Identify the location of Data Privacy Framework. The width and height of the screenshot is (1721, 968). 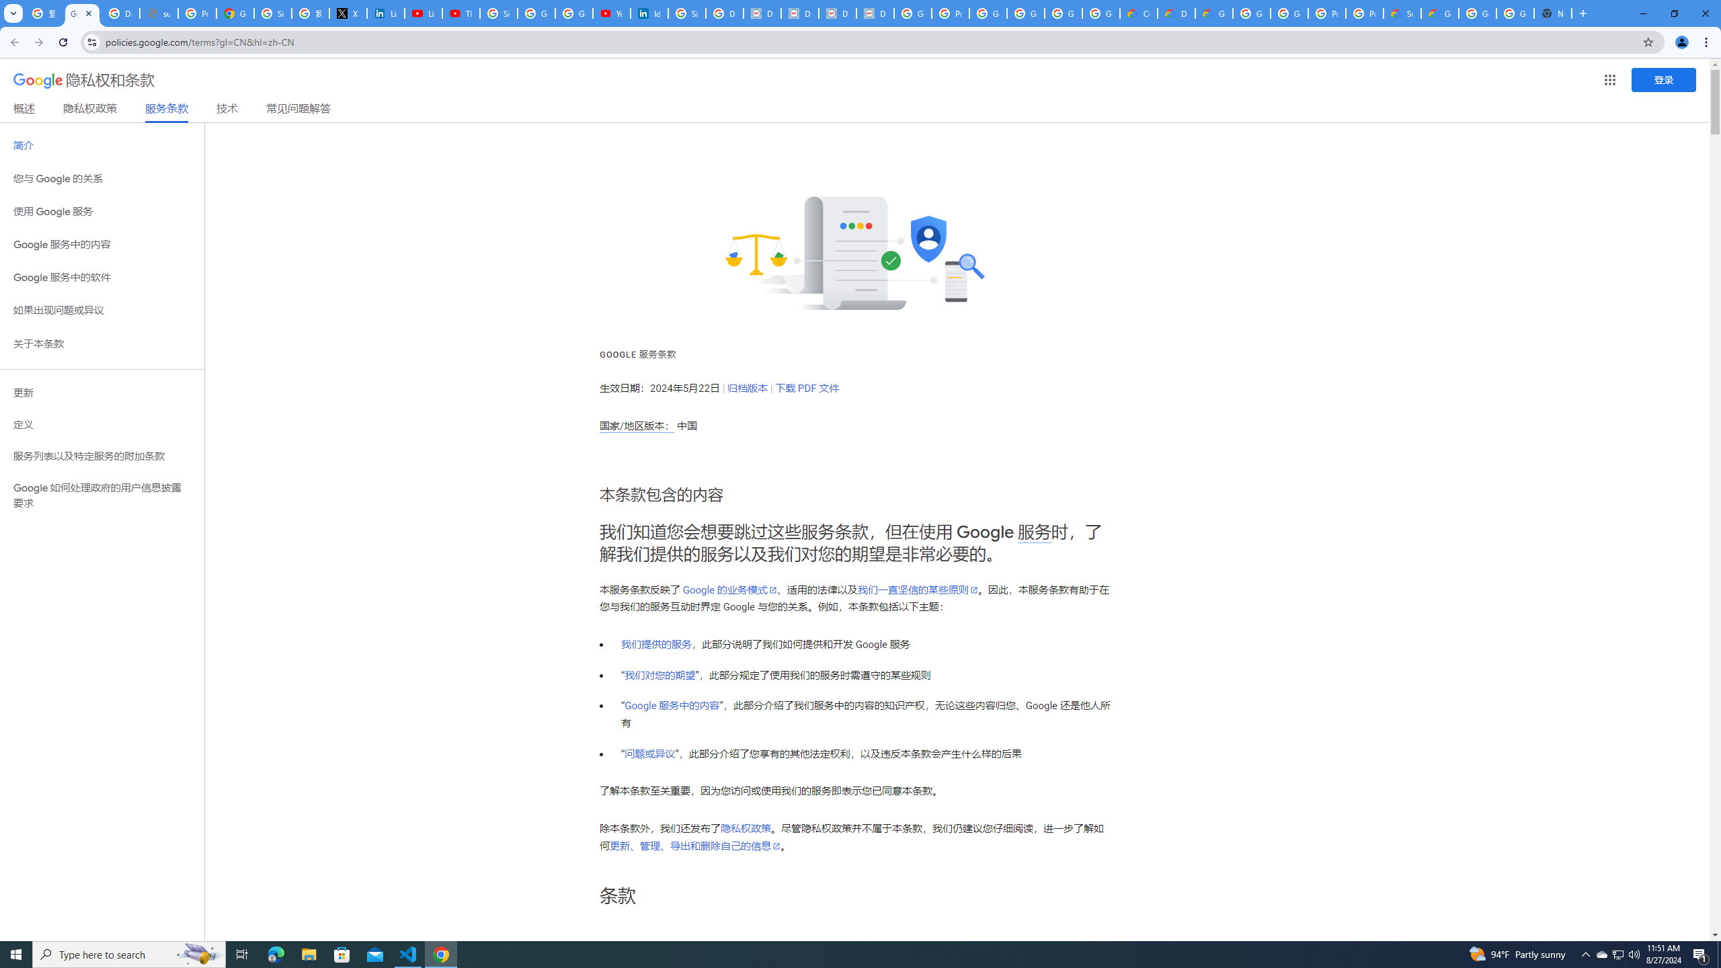
(837, 13).